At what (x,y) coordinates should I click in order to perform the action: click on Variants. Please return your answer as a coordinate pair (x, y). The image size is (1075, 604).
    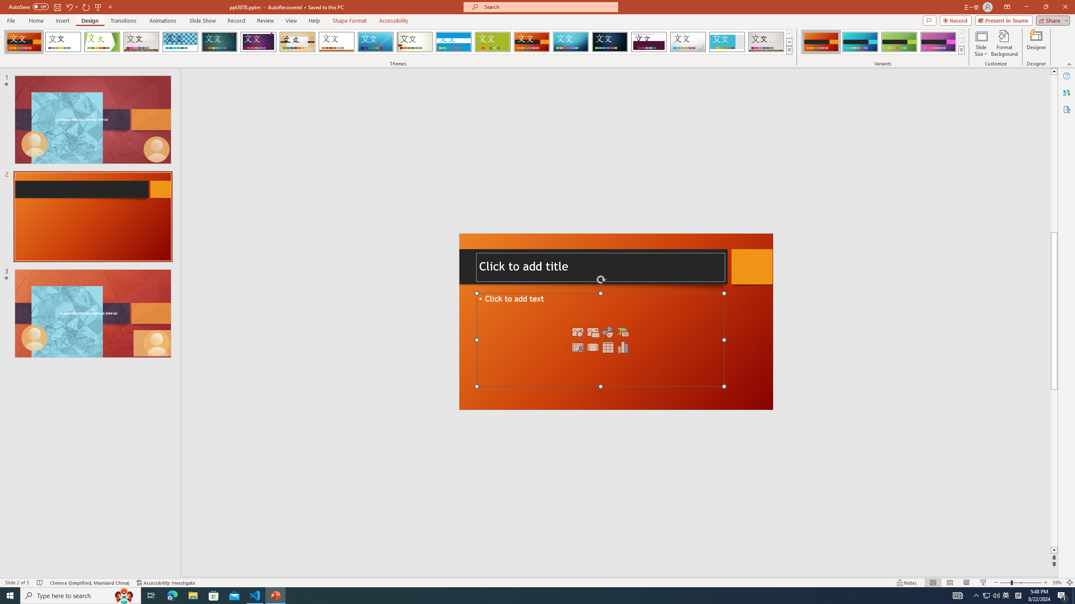
    Looking at the image, I should click on (961, 50).